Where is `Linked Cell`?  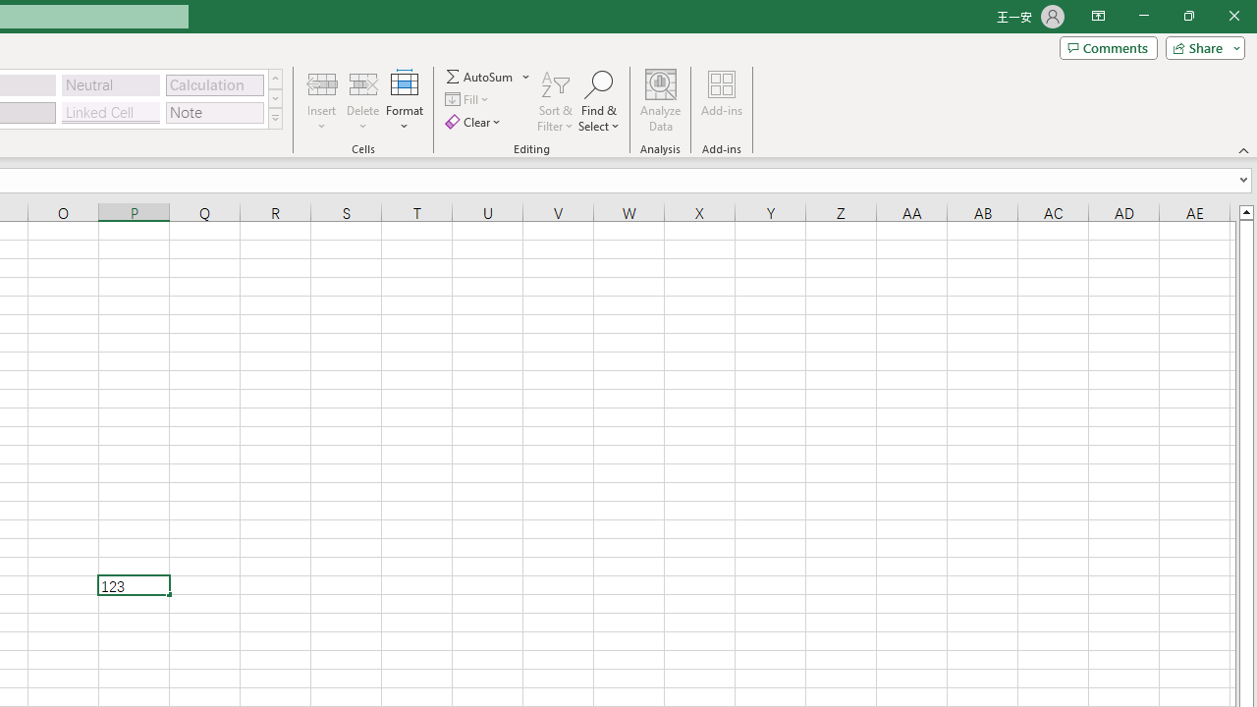 Linked Cell is located at coordinates (111, 112).